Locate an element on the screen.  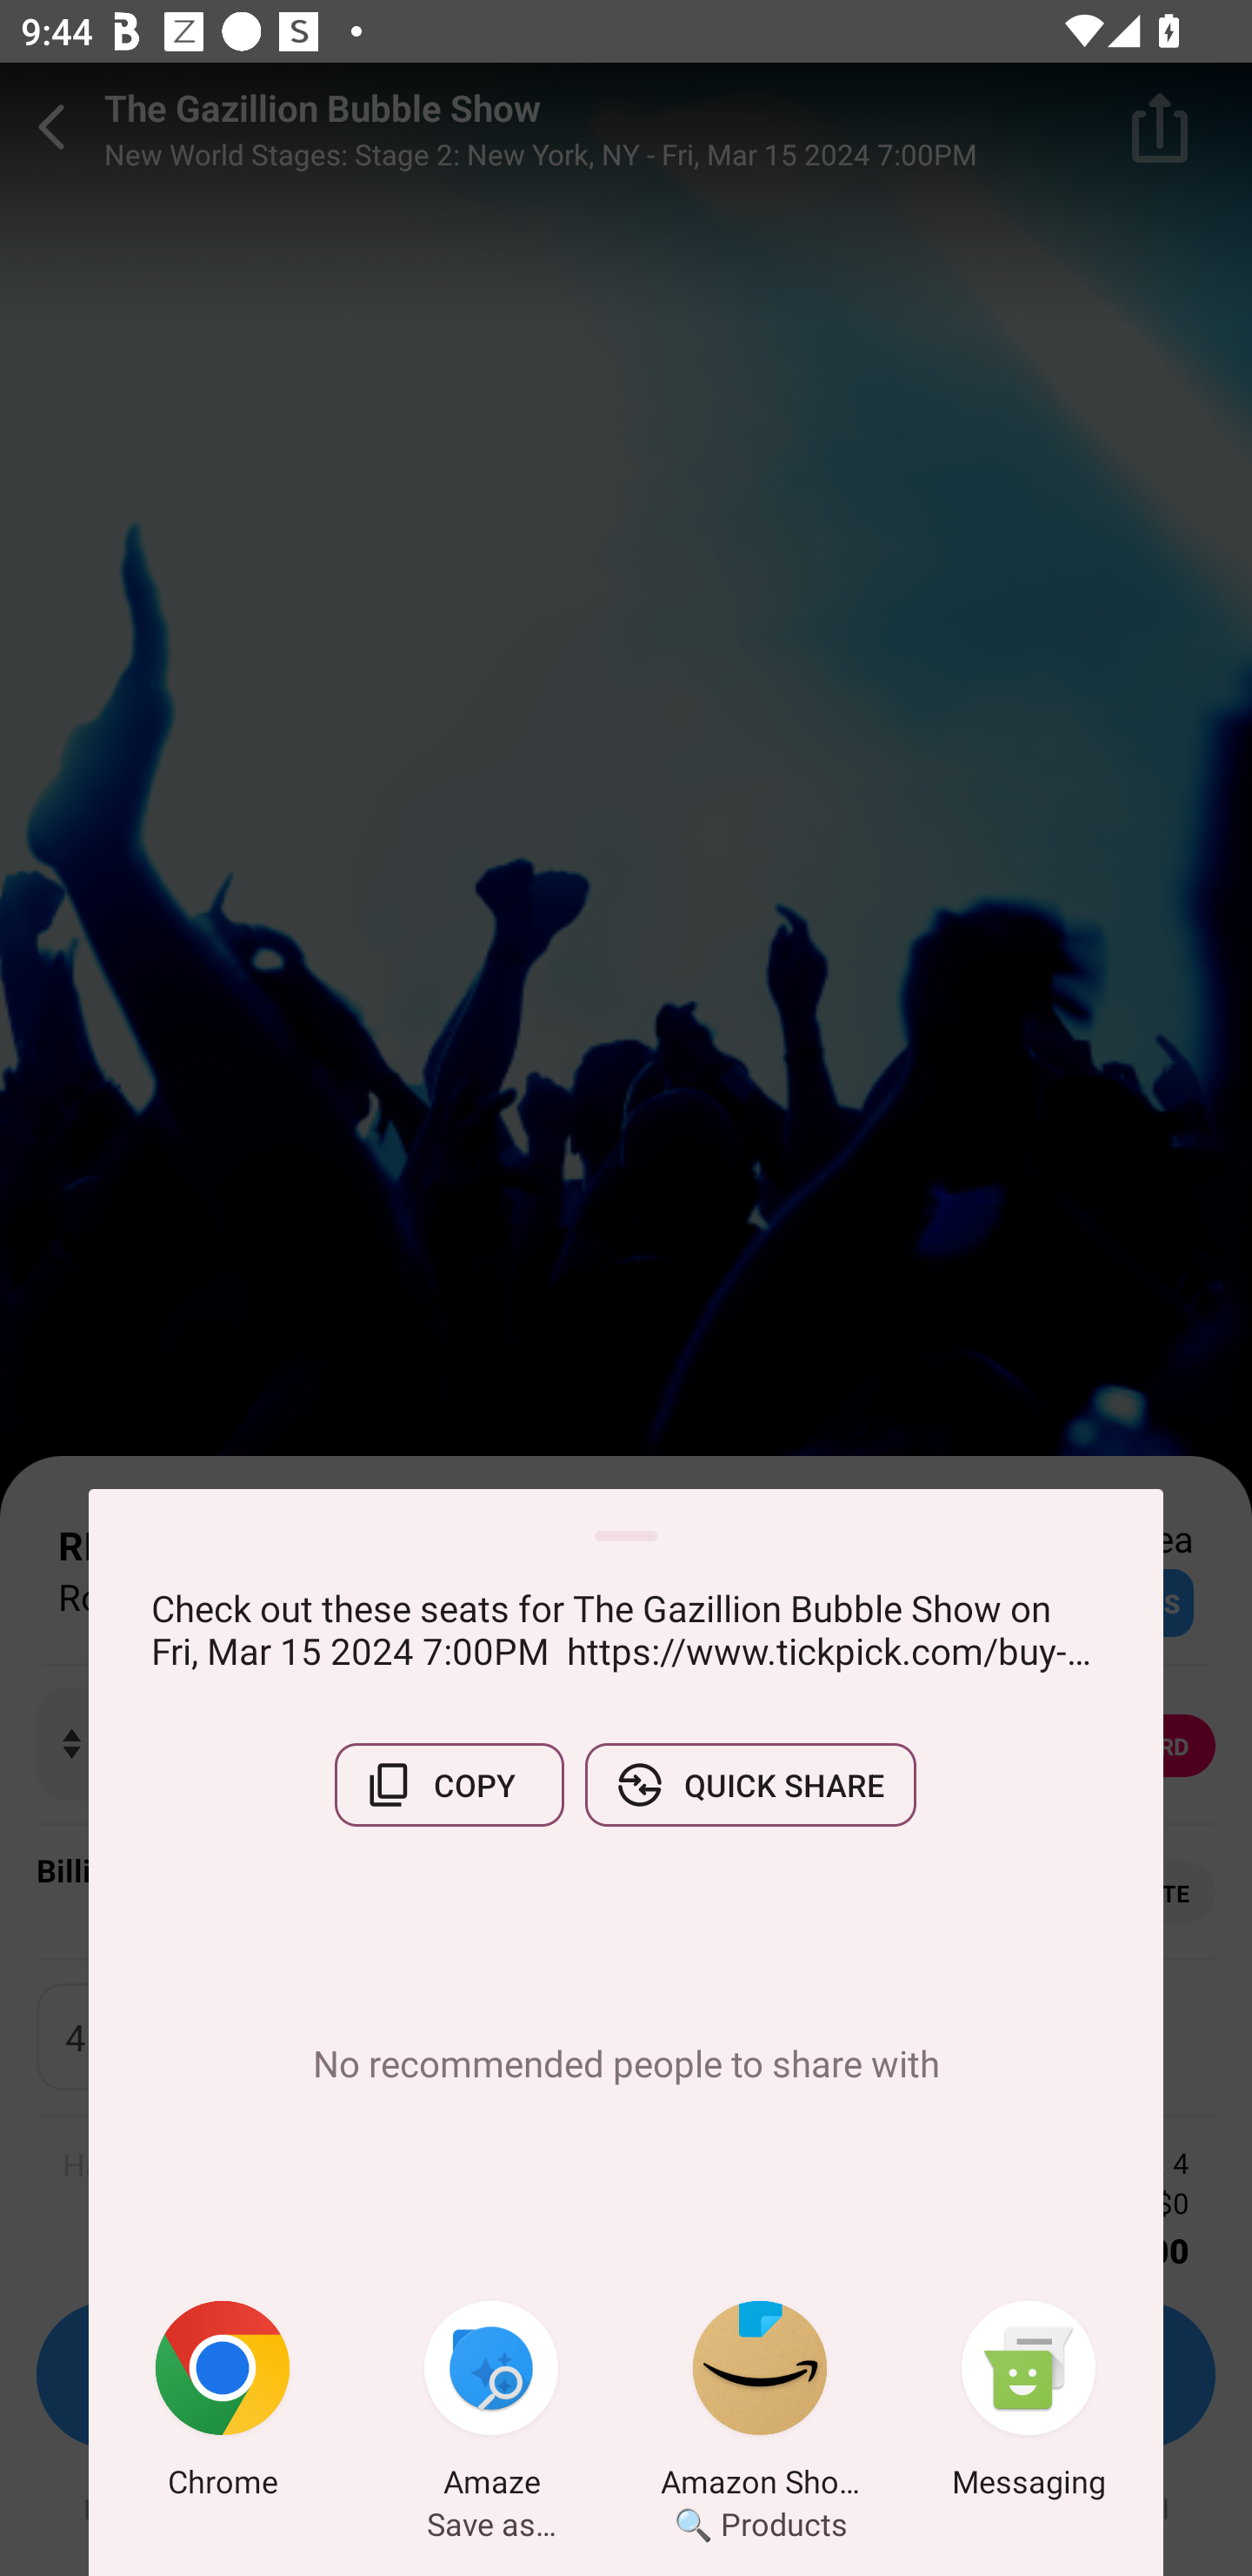
Messaging is located at coordinates (1029, 2405).